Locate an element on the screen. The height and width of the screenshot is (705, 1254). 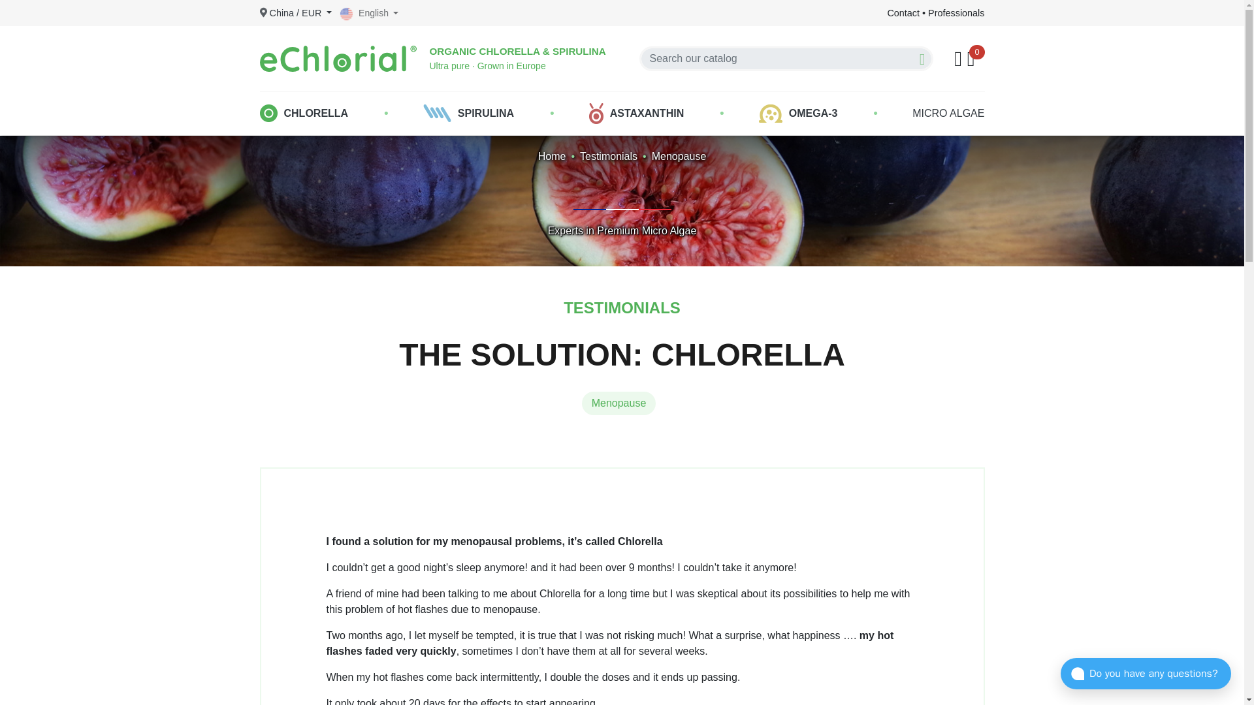
OMEGA-3 is located at coordinates (798, 114).